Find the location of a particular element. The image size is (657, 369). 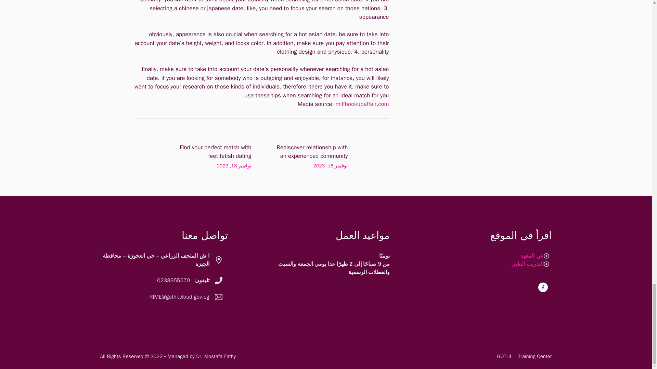

Rediscover relationship with an experienced community is located at coordinates (312, 152).